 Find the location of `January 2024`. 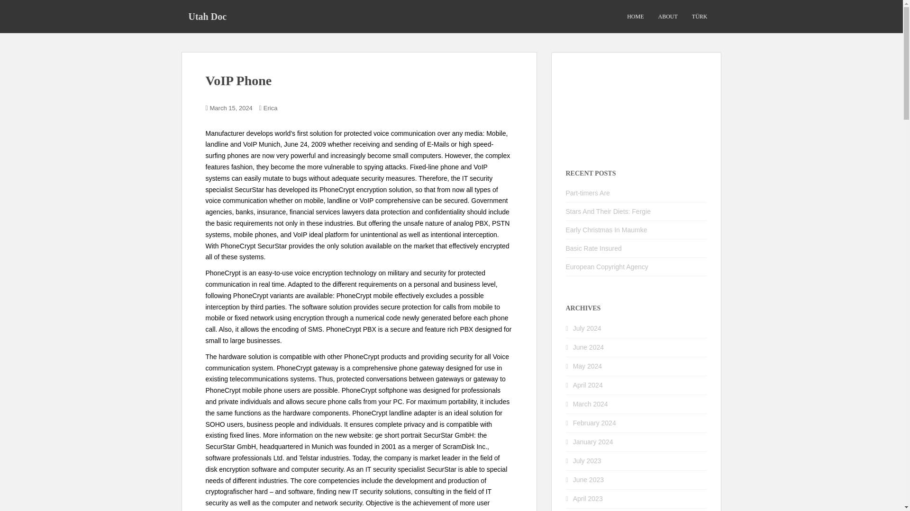

January 2024 is located at coordinates (593, 441).